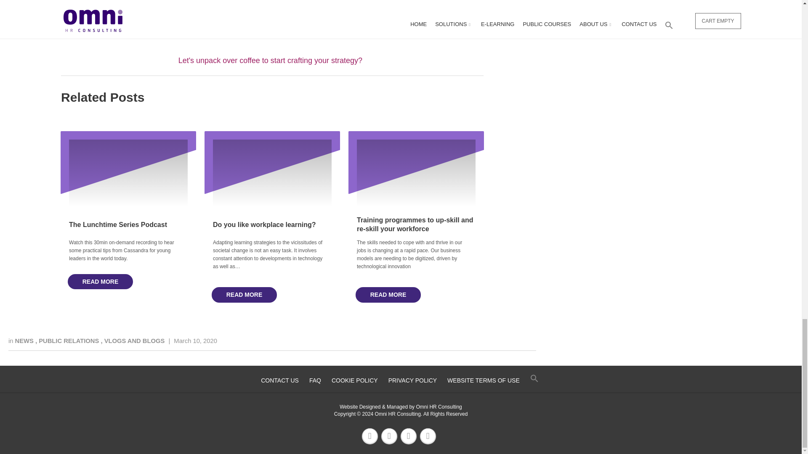 The image size is (808, 454). What do you see at coordinates (118, 224) in the screenshot?
I see `The Lunchtime Series Podcast` at bounding box center [118, 224].